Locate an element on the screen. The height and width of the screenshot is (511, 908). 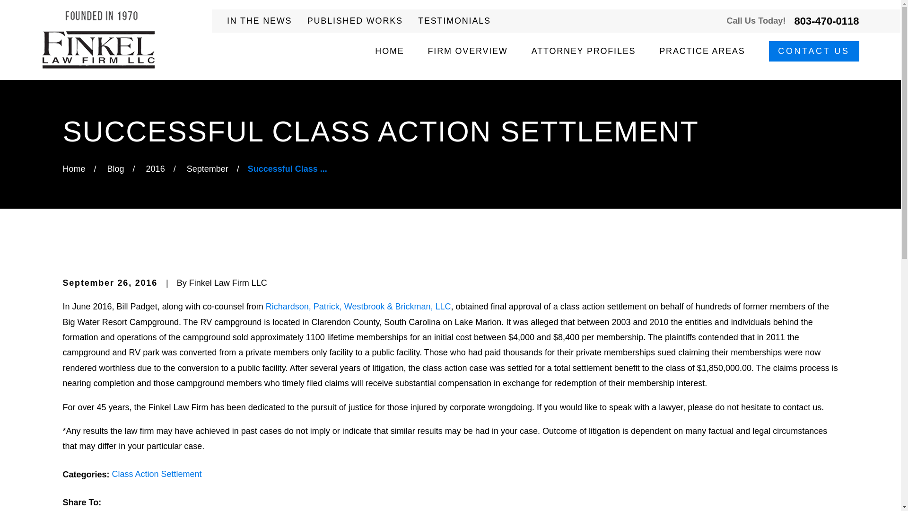
ATTORNEY PROFILES is located at coordinates (584, 51).